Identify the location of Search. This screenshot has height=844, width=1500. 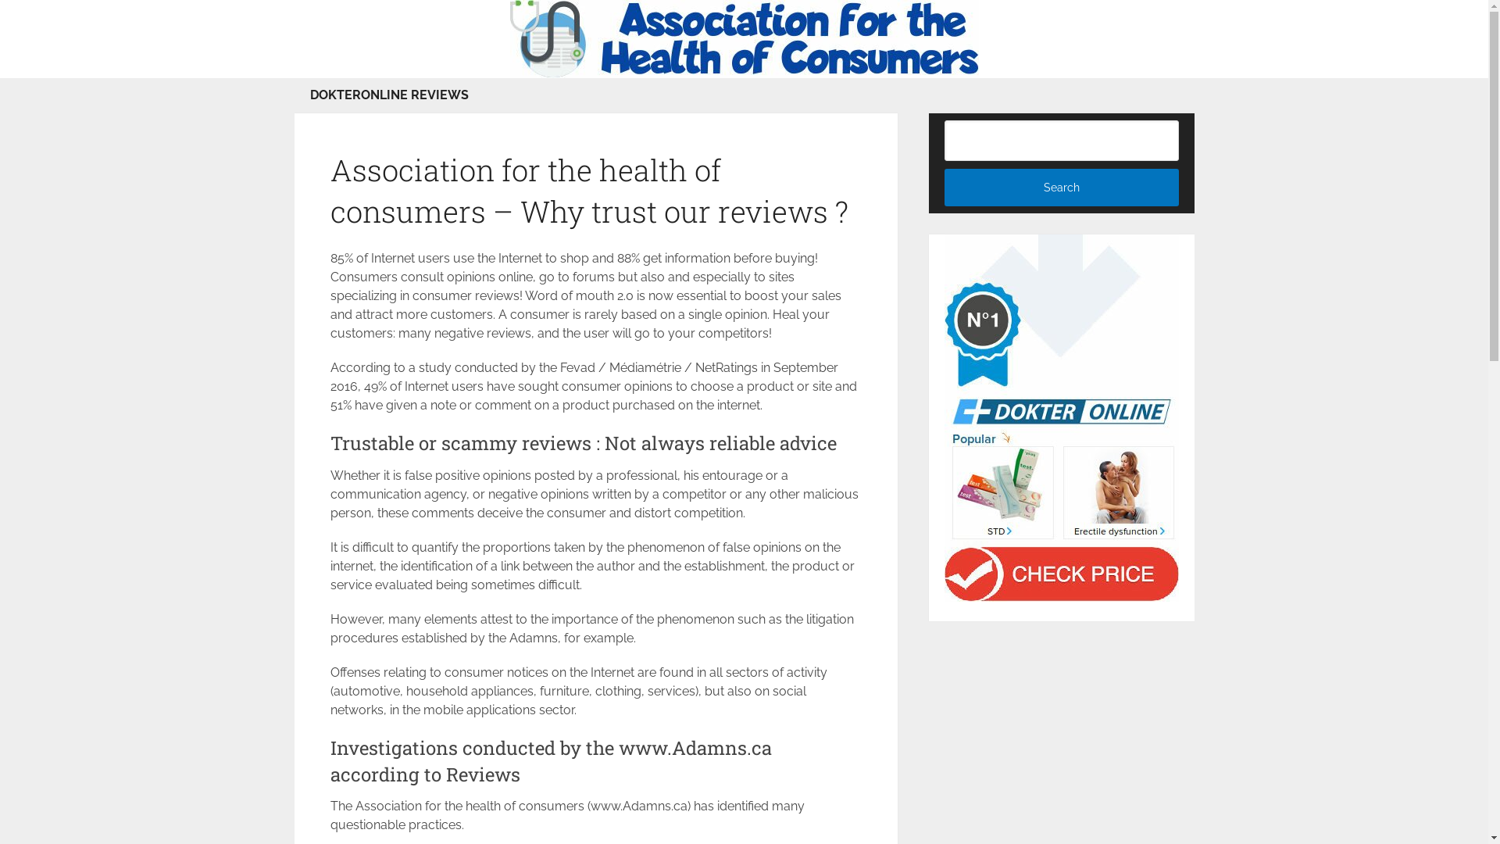
(1062, 188).